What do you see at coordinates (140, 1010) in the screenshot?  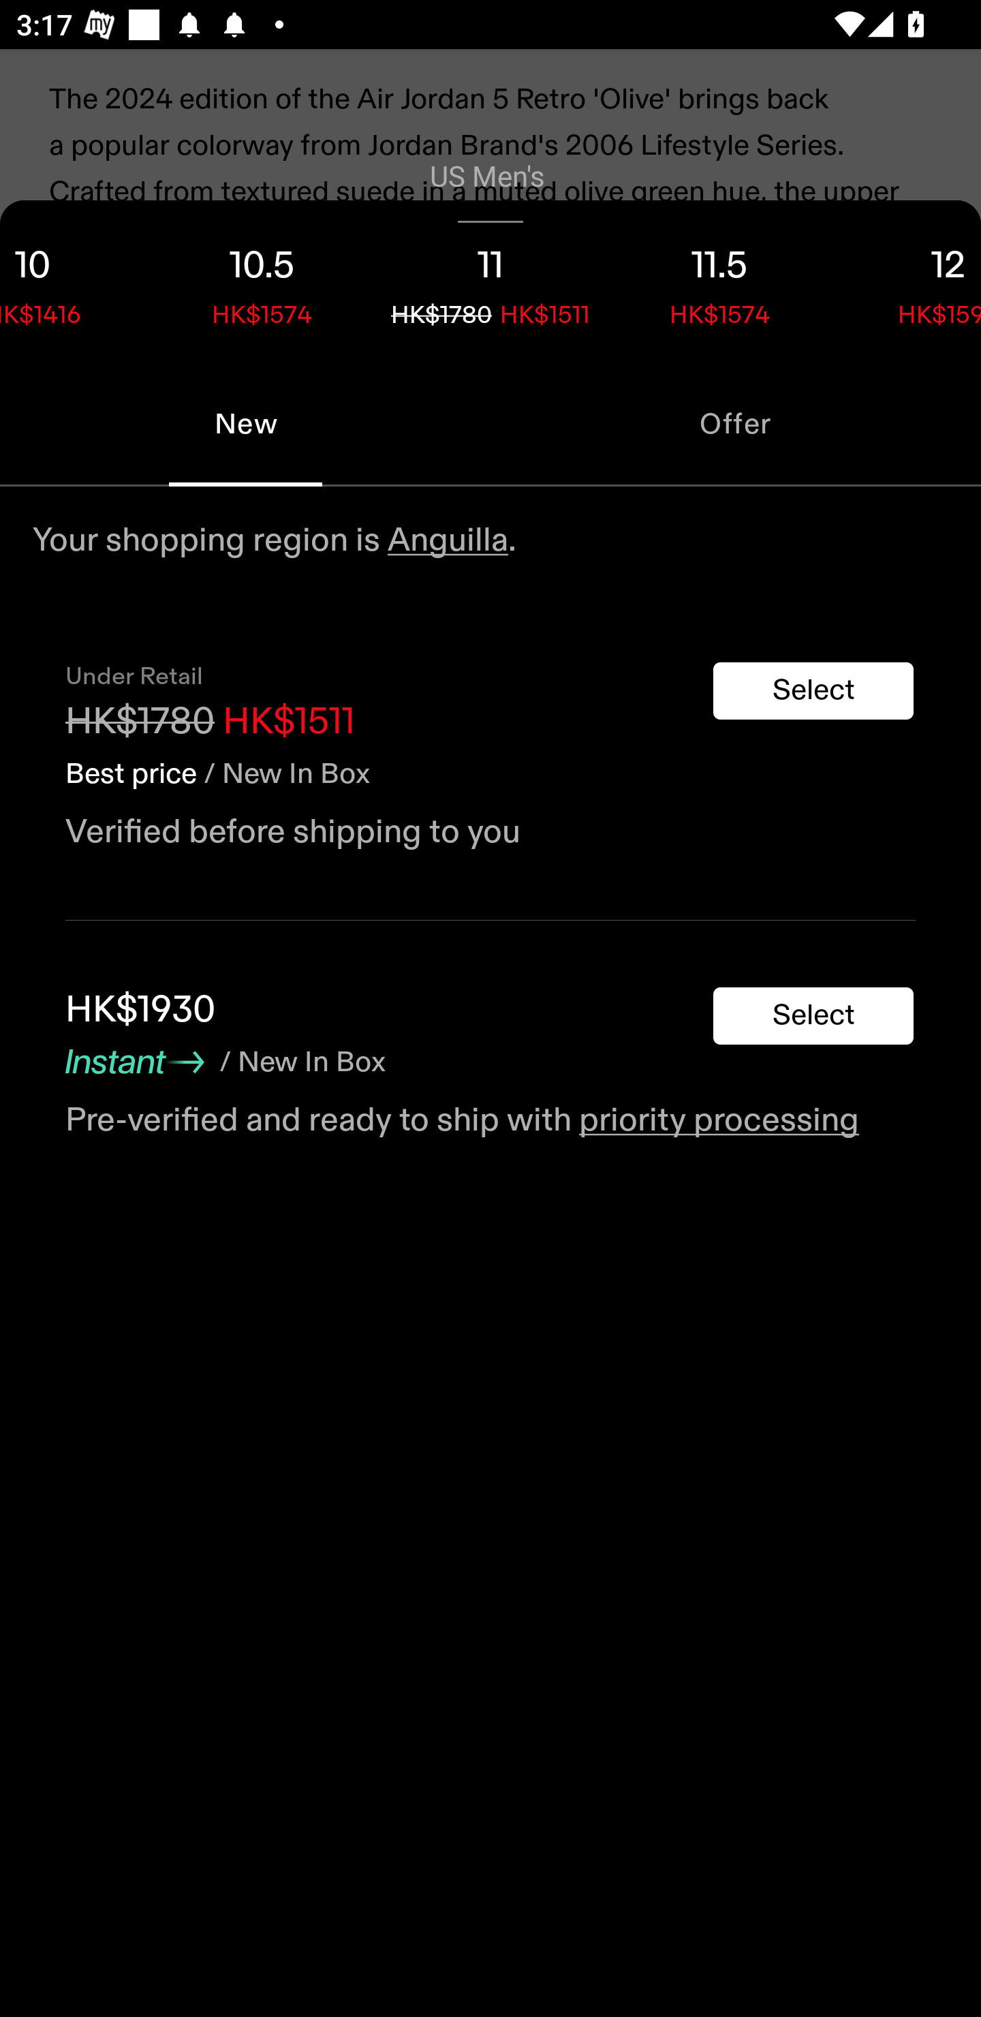 I see `HK$1930` at bounding box center [140, 1010].